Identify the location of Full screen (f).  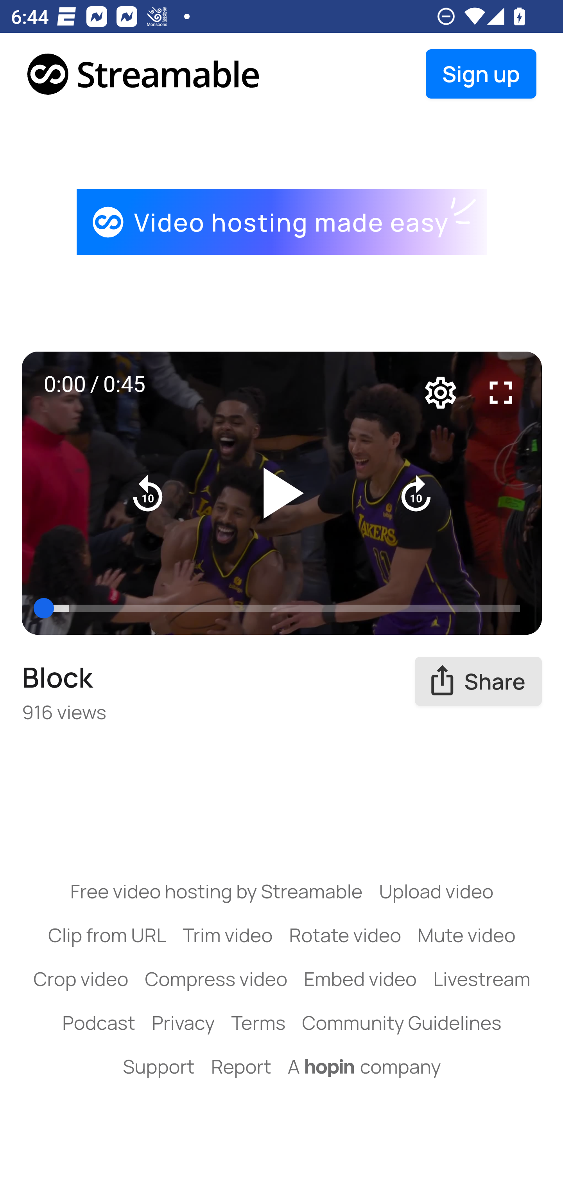
(501, 392).